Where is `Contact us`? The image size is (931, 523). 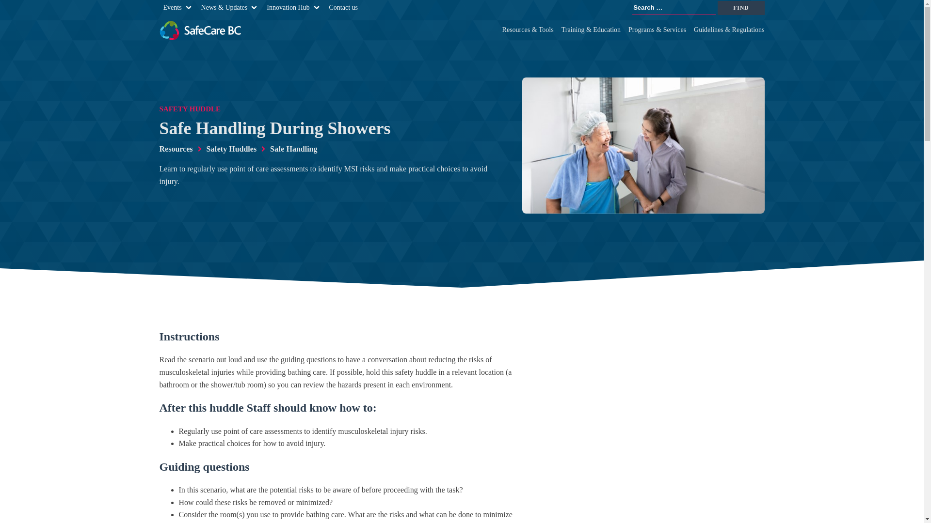 Contact us is located at coordinates (343, 8).